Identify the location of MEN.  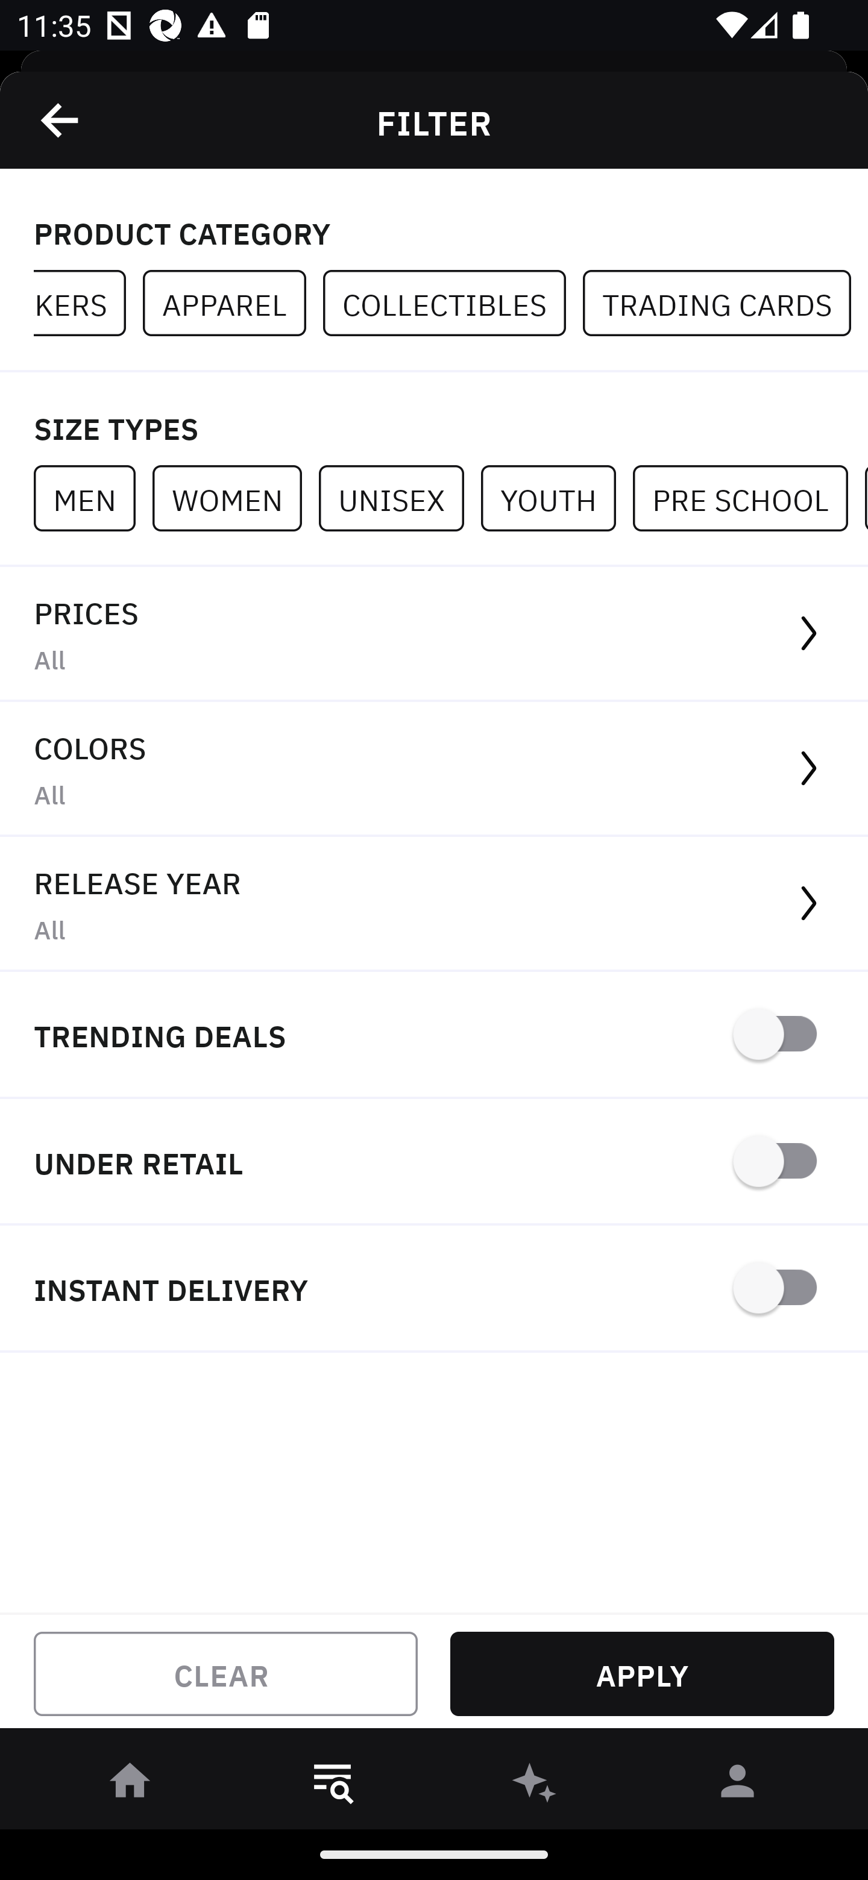
(93, 498).